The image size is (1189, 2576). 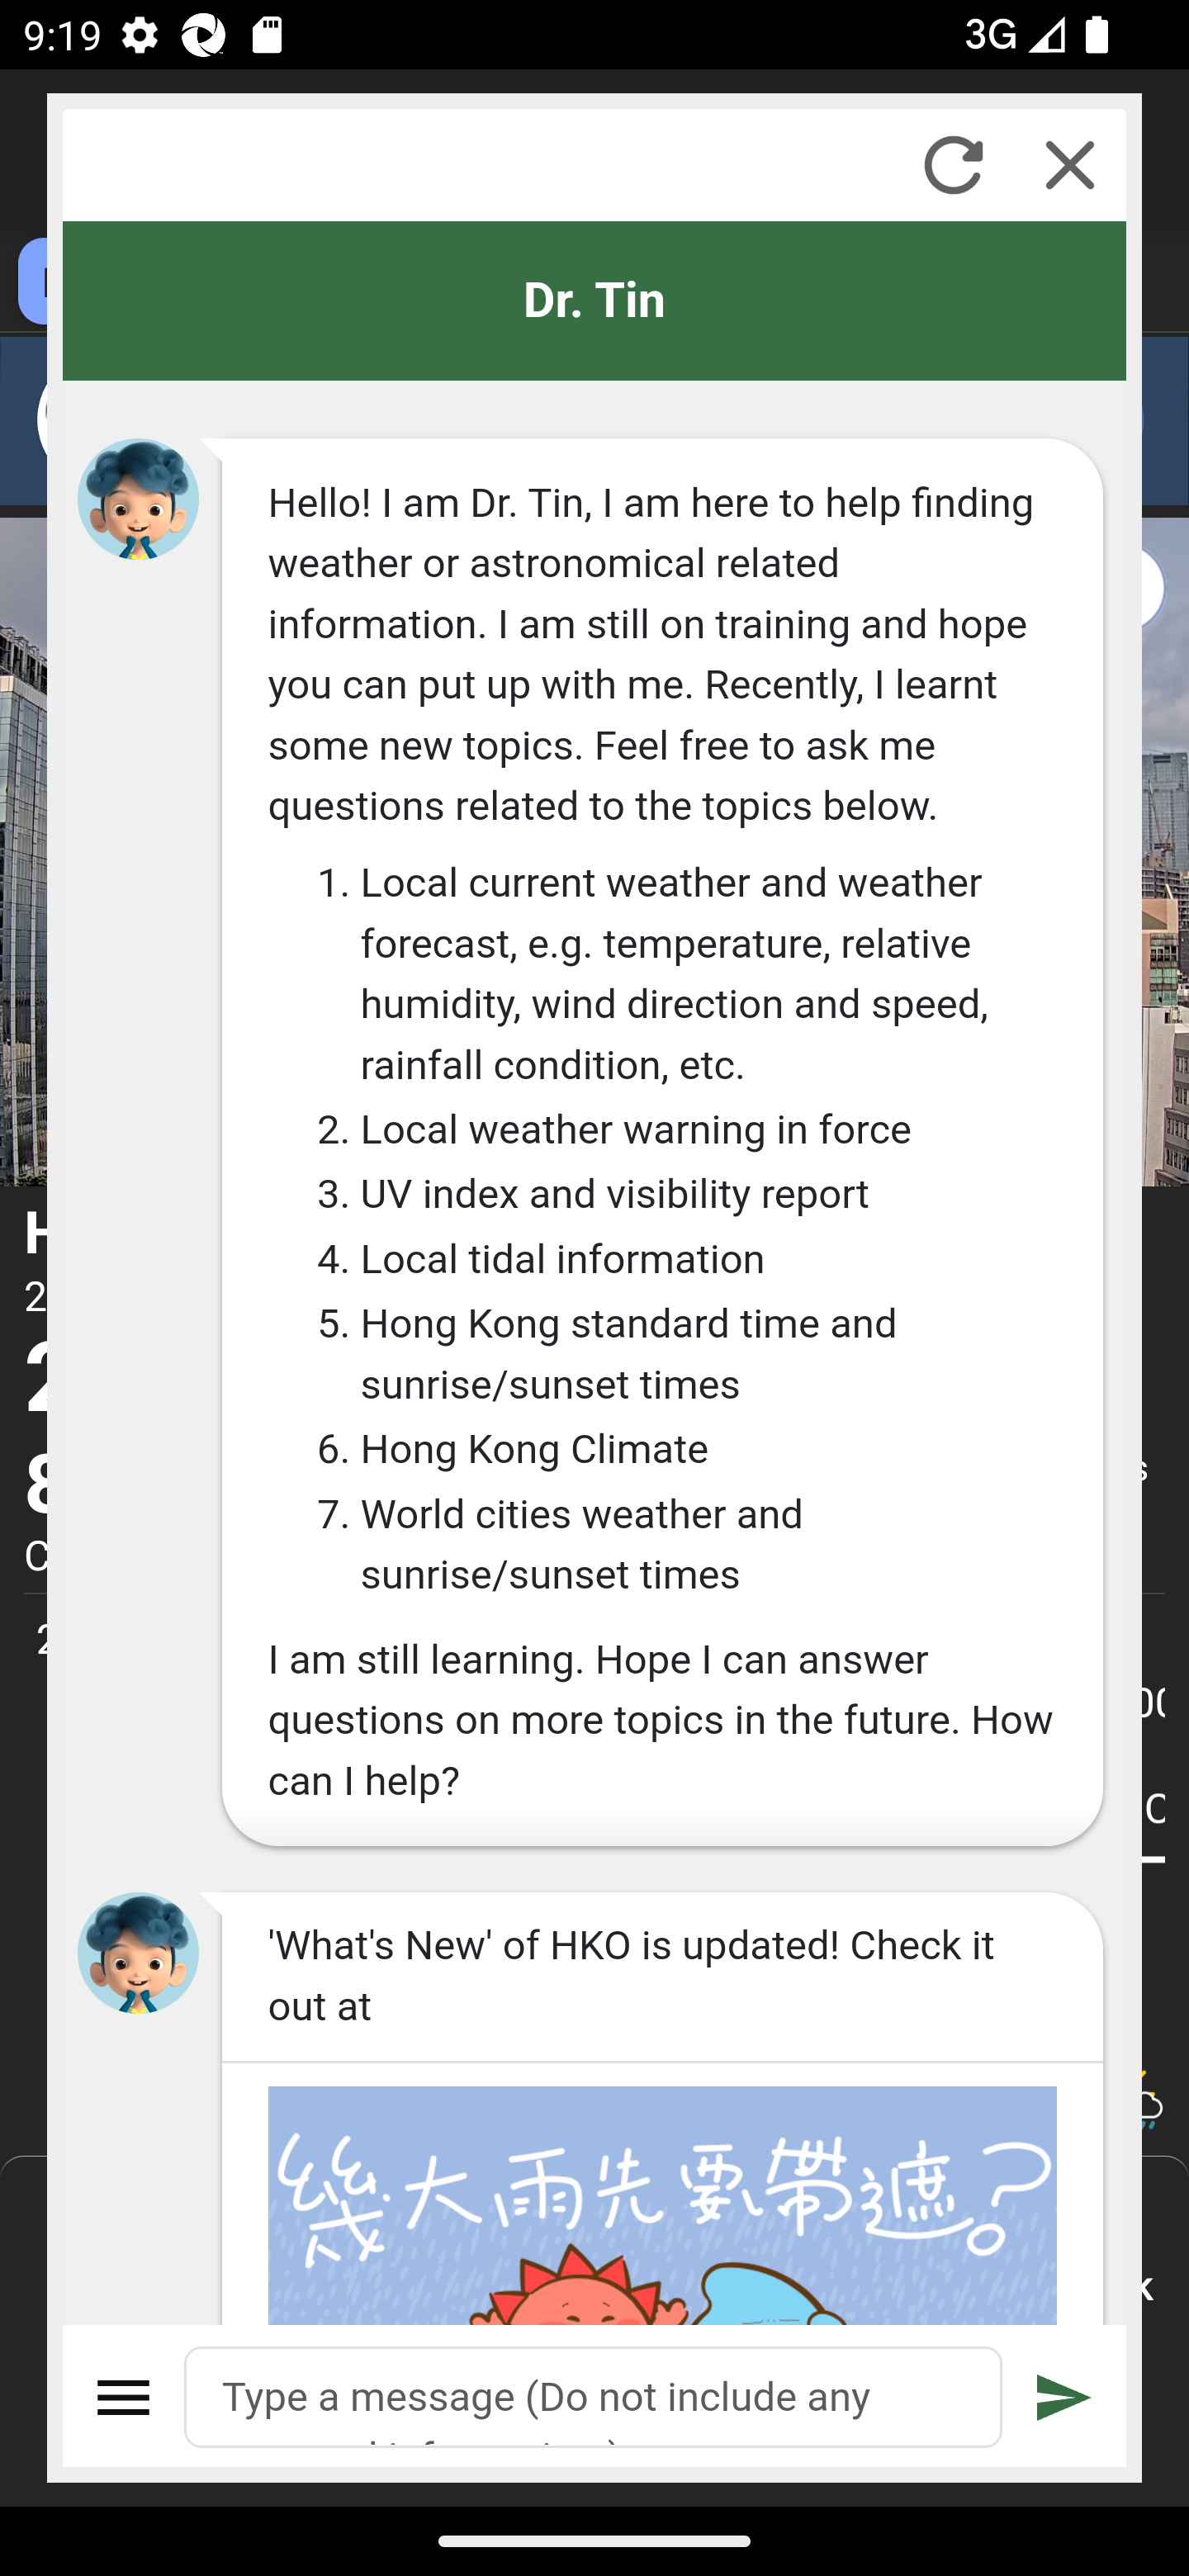 I want to click on Refresh, so click(x=953, y=164).